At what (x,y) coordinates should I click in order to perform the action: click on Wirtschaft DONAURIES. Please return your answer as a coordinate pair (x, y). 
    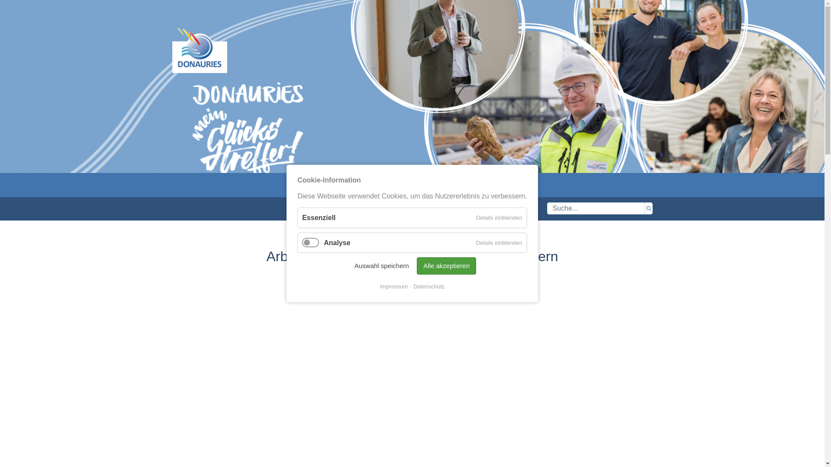
    Looking at the image, I should click on (200, 50).